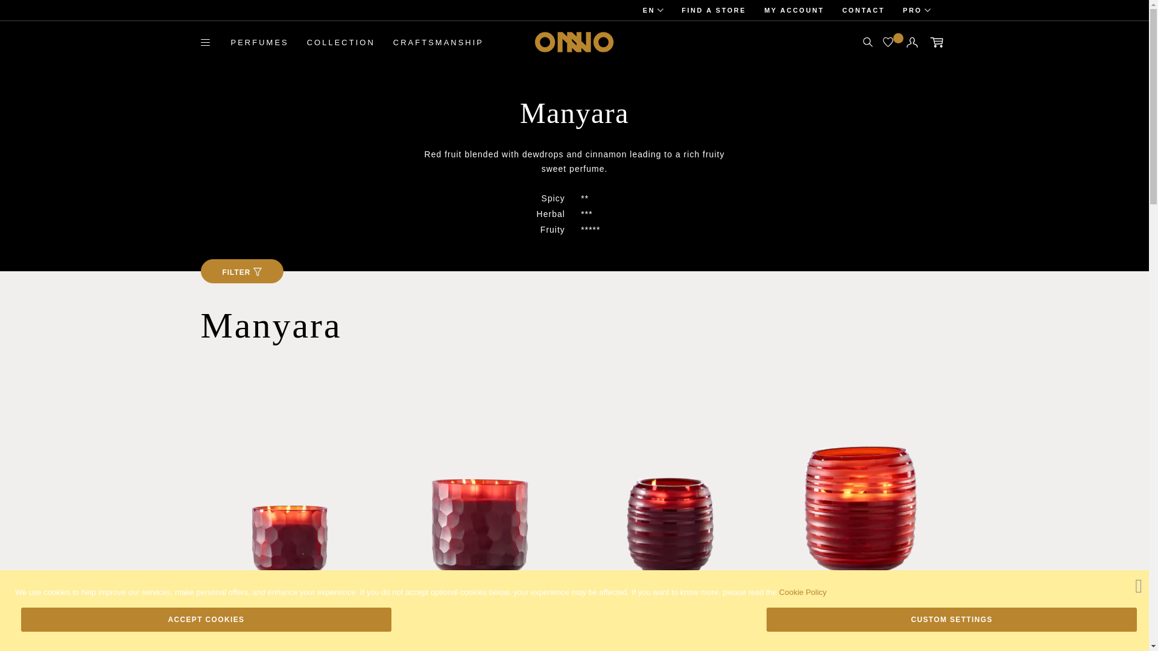 This screenshot has width=1158, height=651. What do you see at coordinates (206, 619) in the screenshot?
I see `ACCEPT COOKIES` at bounding box center [206, 619].